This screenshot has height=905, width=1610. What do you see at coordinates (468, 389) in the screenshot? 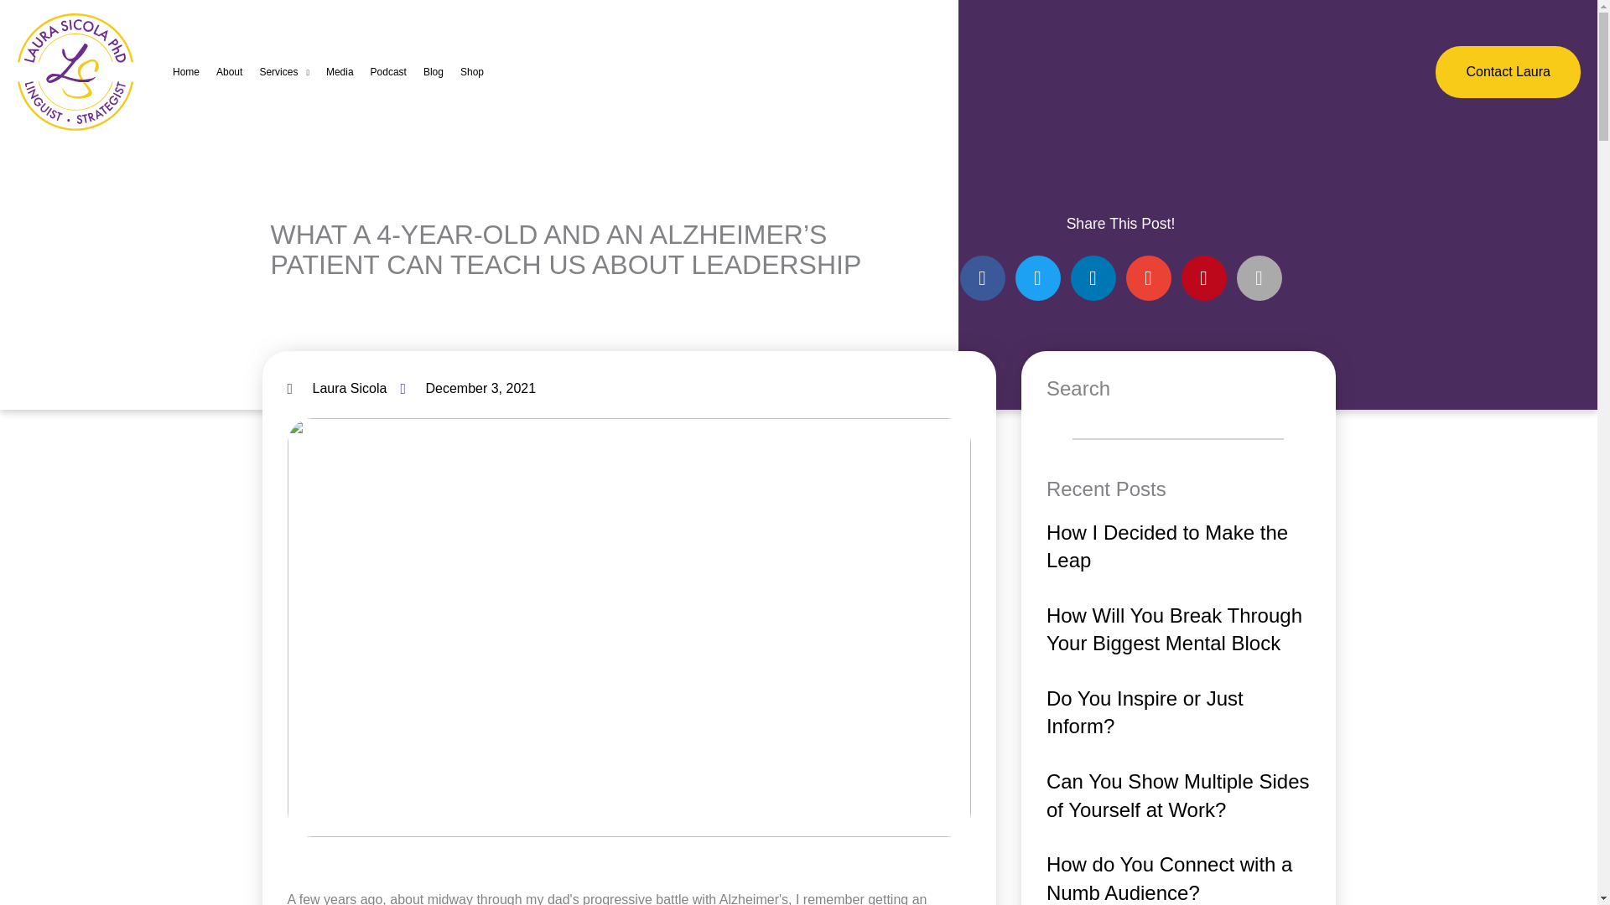
I see `December 3, 2021` at bounding box center [468, 389].